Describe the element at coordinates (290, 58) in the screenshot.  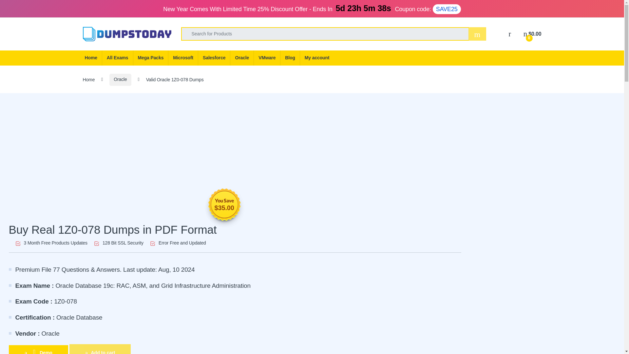
I see `Blog` at that location.